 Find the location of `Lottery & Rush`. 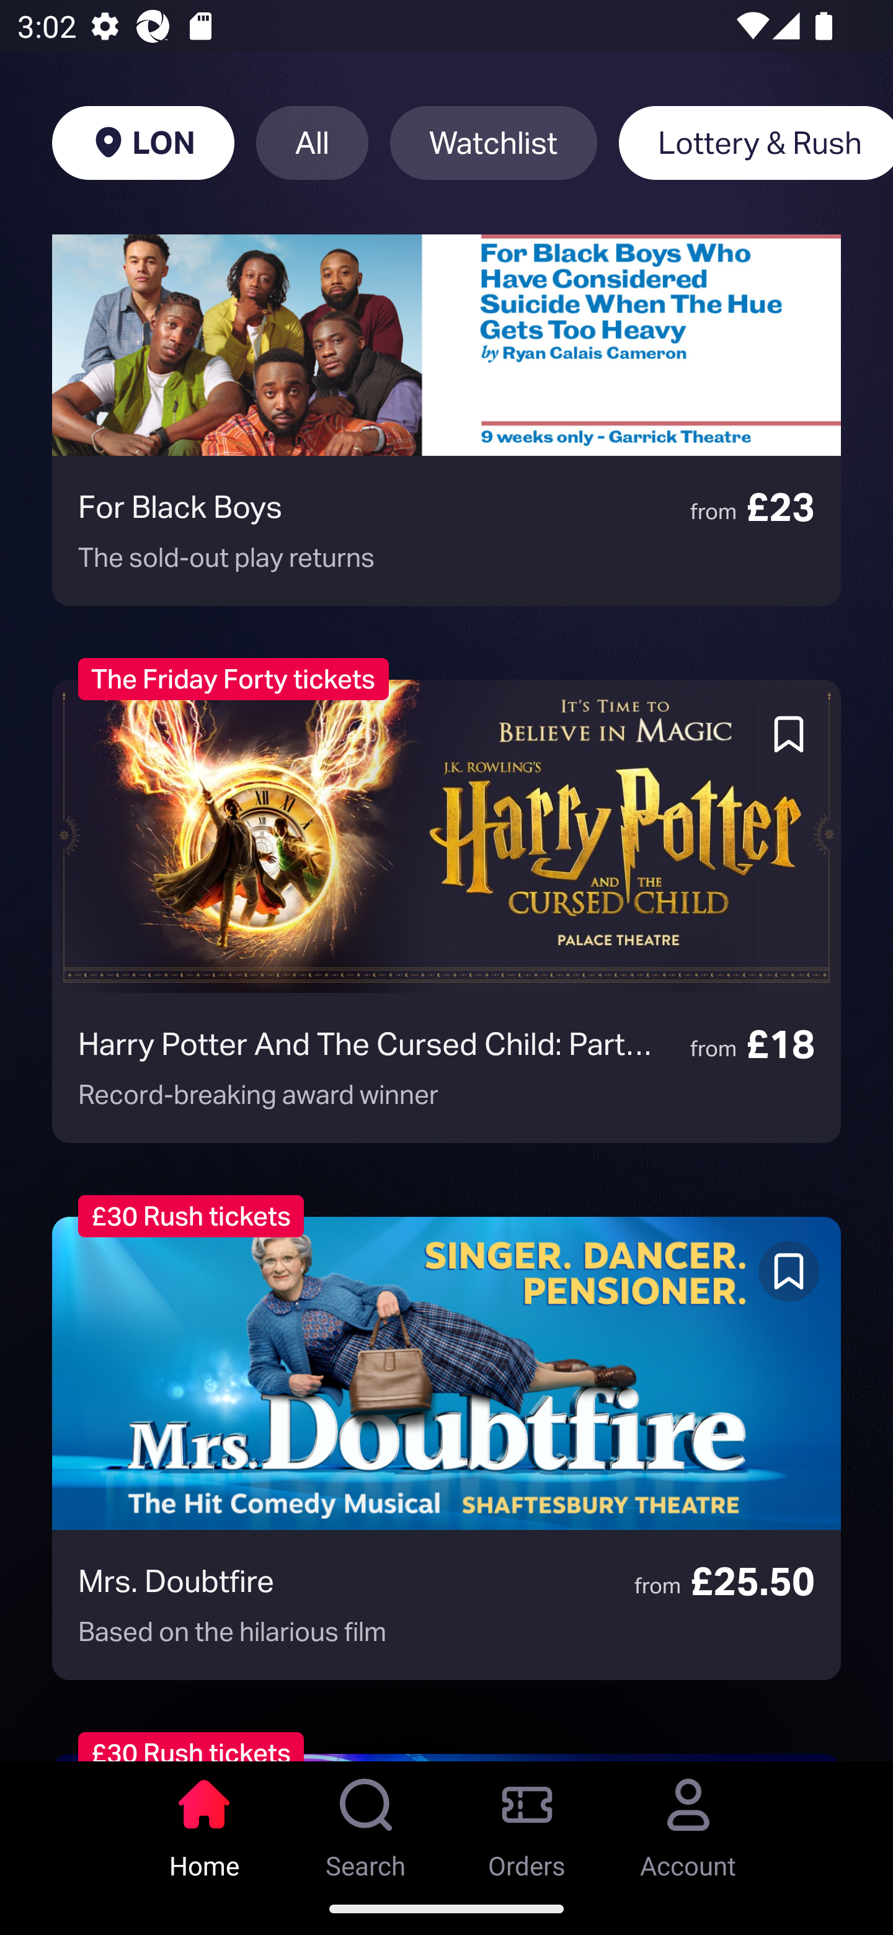

Lottery & Rush is located at coordinates (755, 143).